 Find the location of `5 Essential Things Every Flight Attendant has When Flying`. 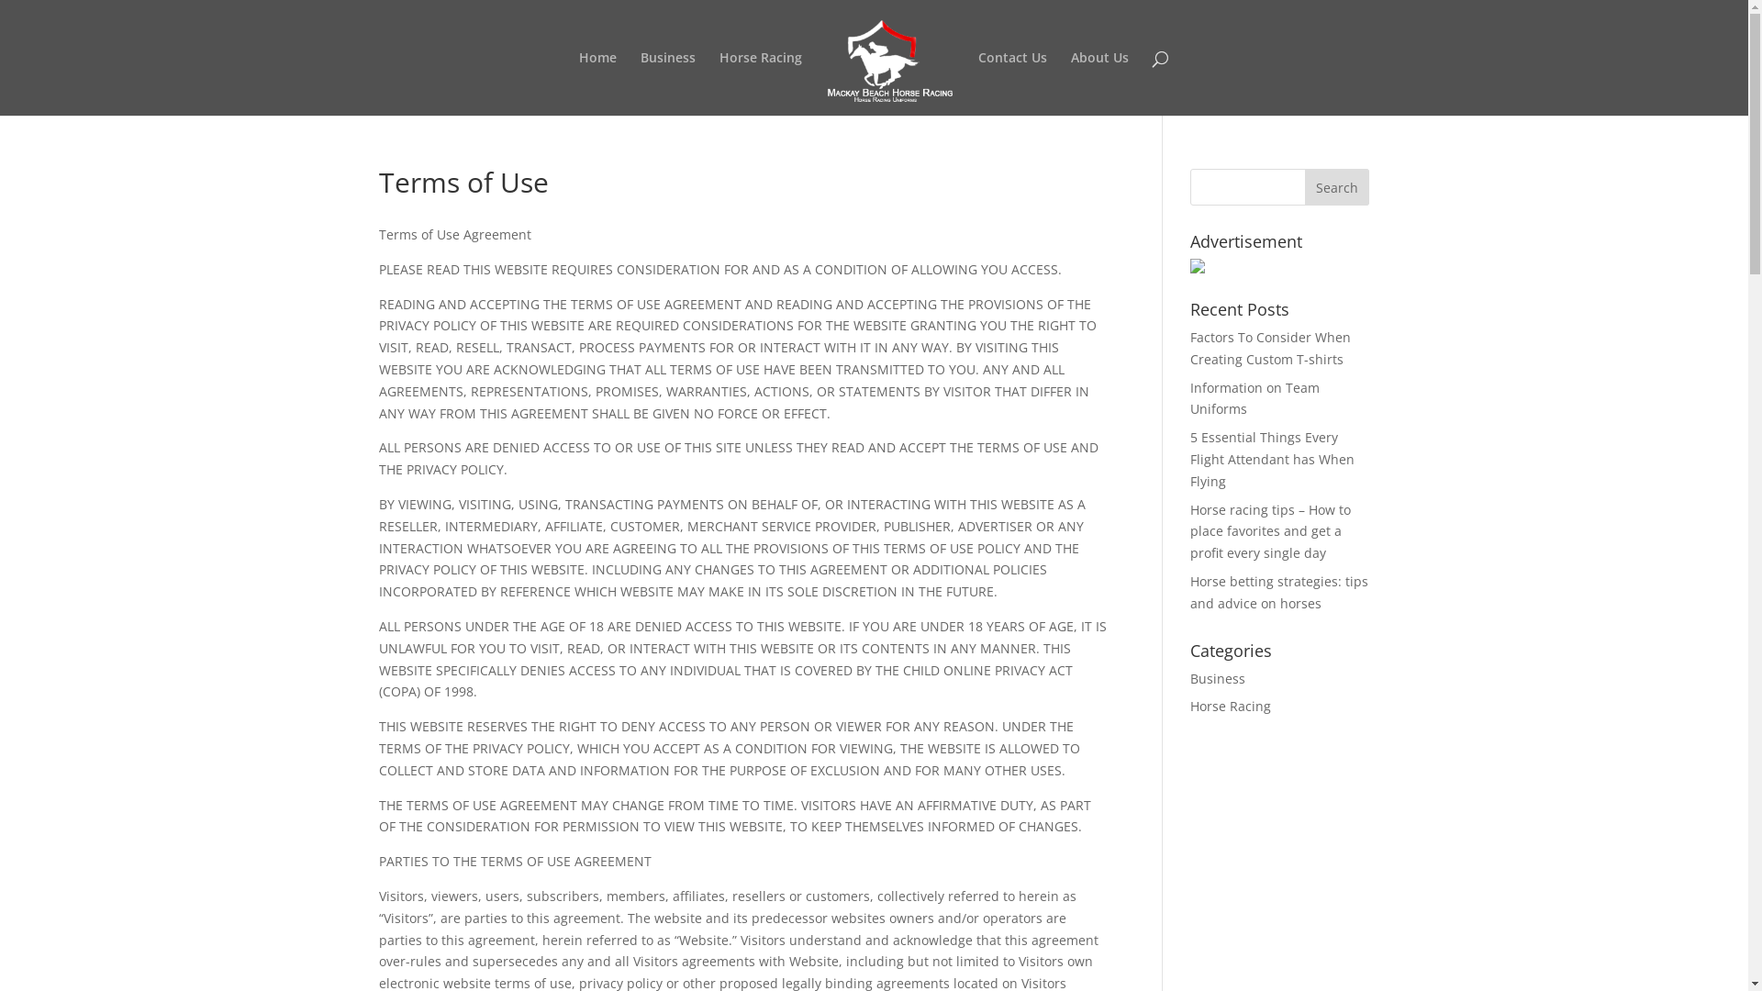

5 Essential Things Every Flight Attendant has When Flying is located at coordinates (1272, 459).